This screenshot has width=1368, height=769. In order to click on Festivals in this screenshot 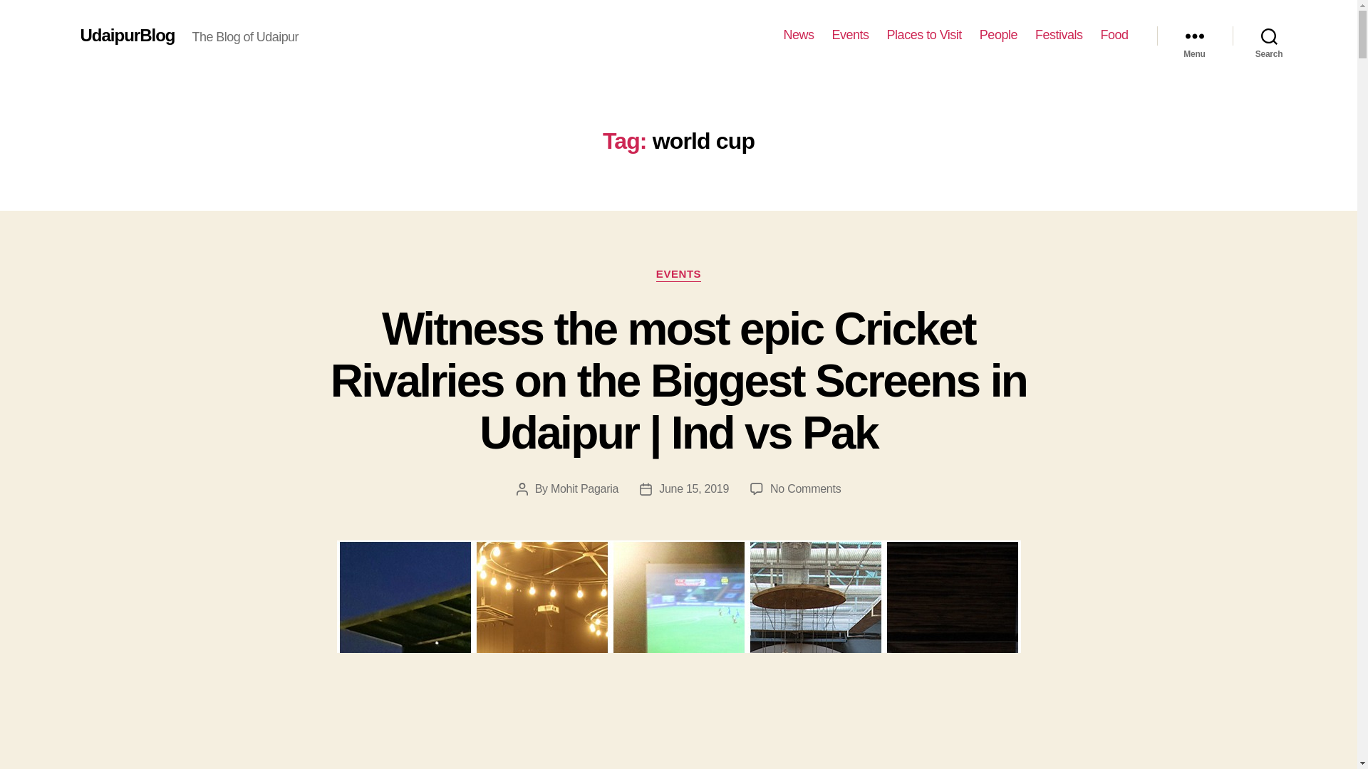, I will do `click(1059, 35)`.